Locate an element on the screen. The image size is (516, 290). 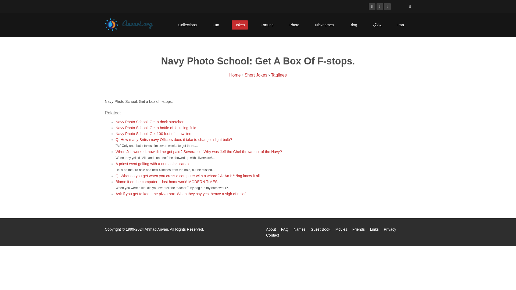
Collections of Cool Stuff is located at coordinates (188, 25).